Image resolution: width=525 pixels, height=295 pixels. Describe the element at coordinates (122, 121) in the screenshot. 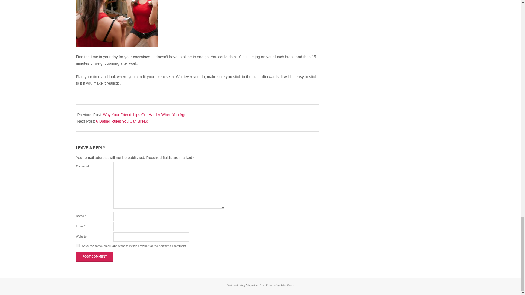

I see `6 Dating Rules You Can Break` at that location.